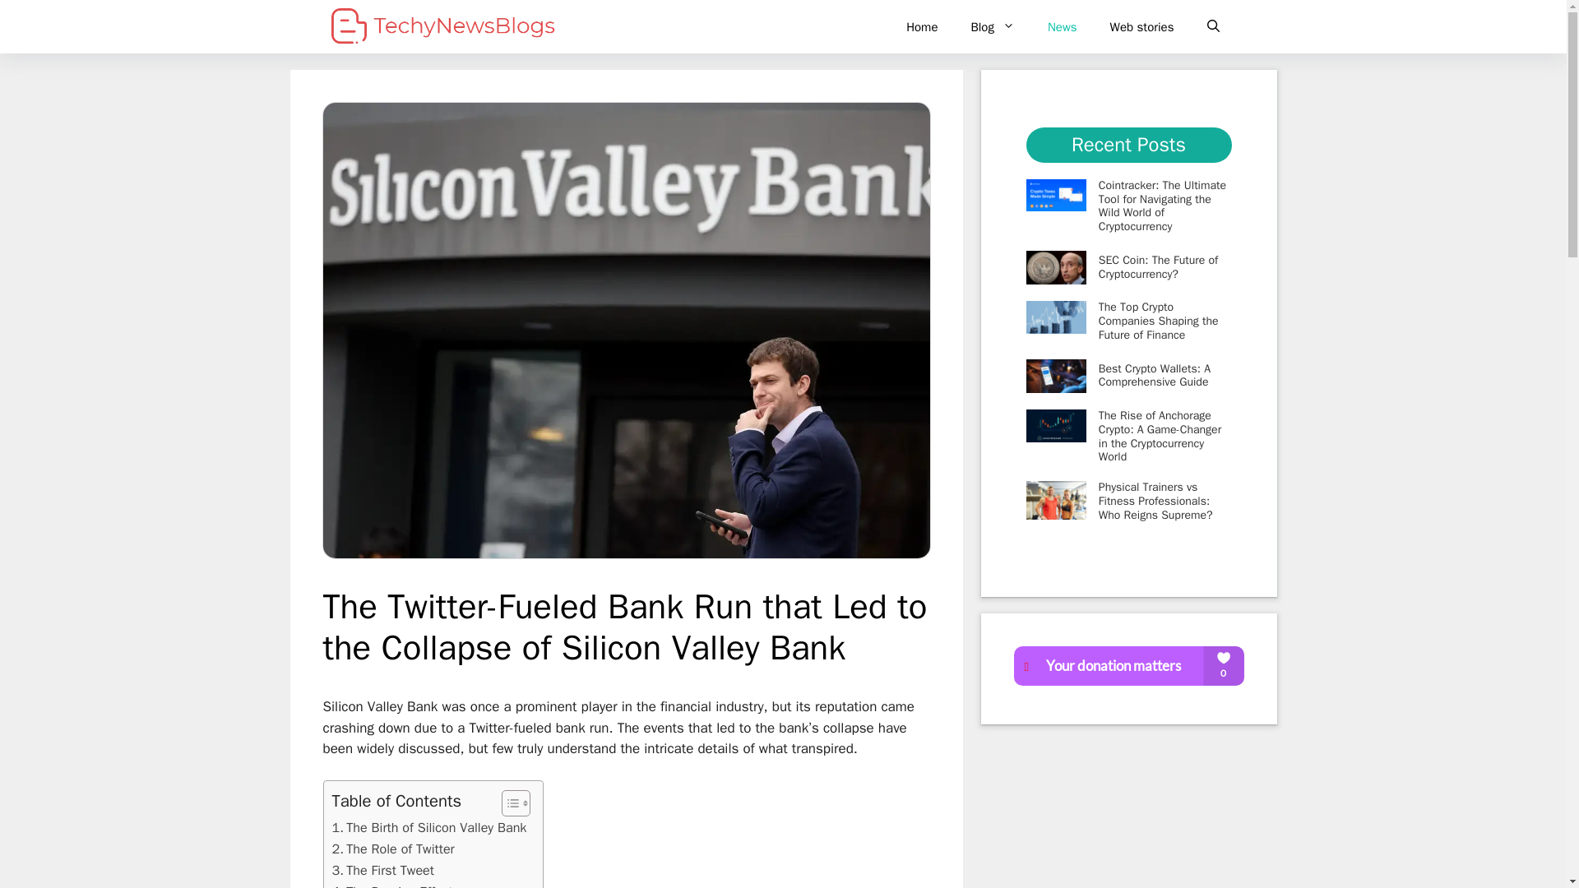 This screenshot has width=1579, height=888. I want to click on Blog, so click(992, 26).